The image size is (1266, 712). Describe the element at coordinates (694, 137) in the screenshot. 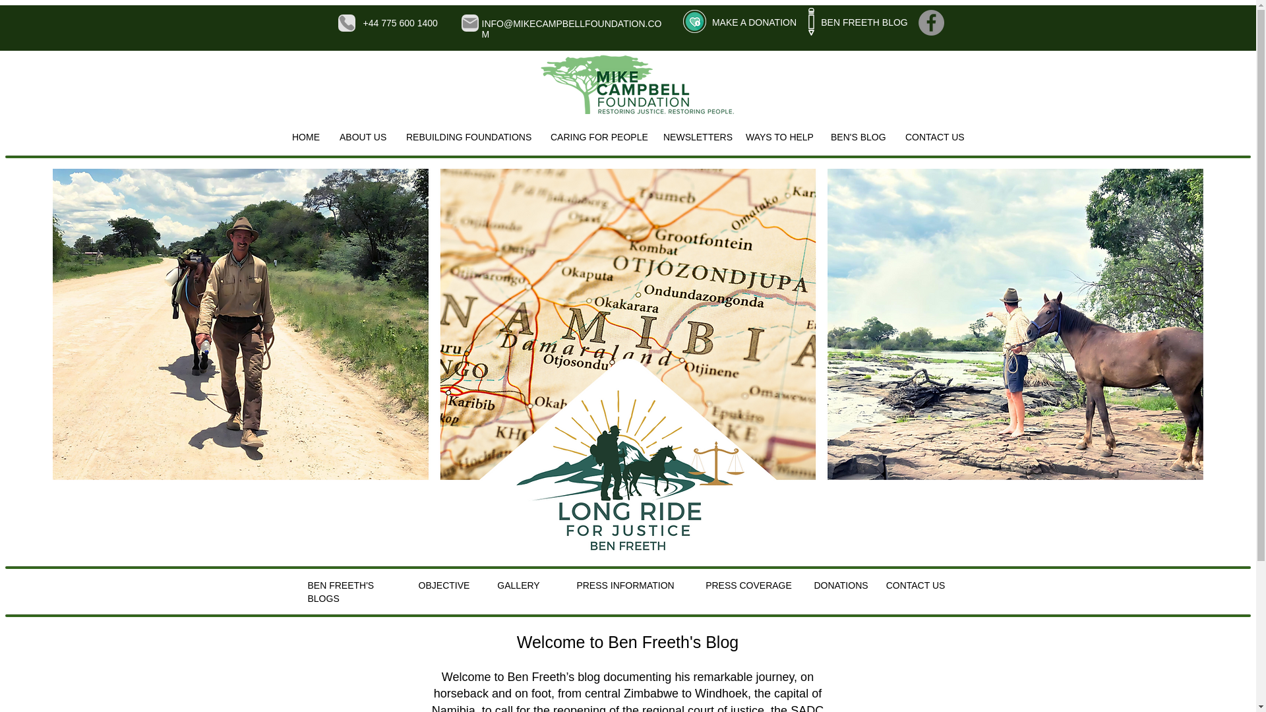

I see `NEWSLETTERS` at that location.